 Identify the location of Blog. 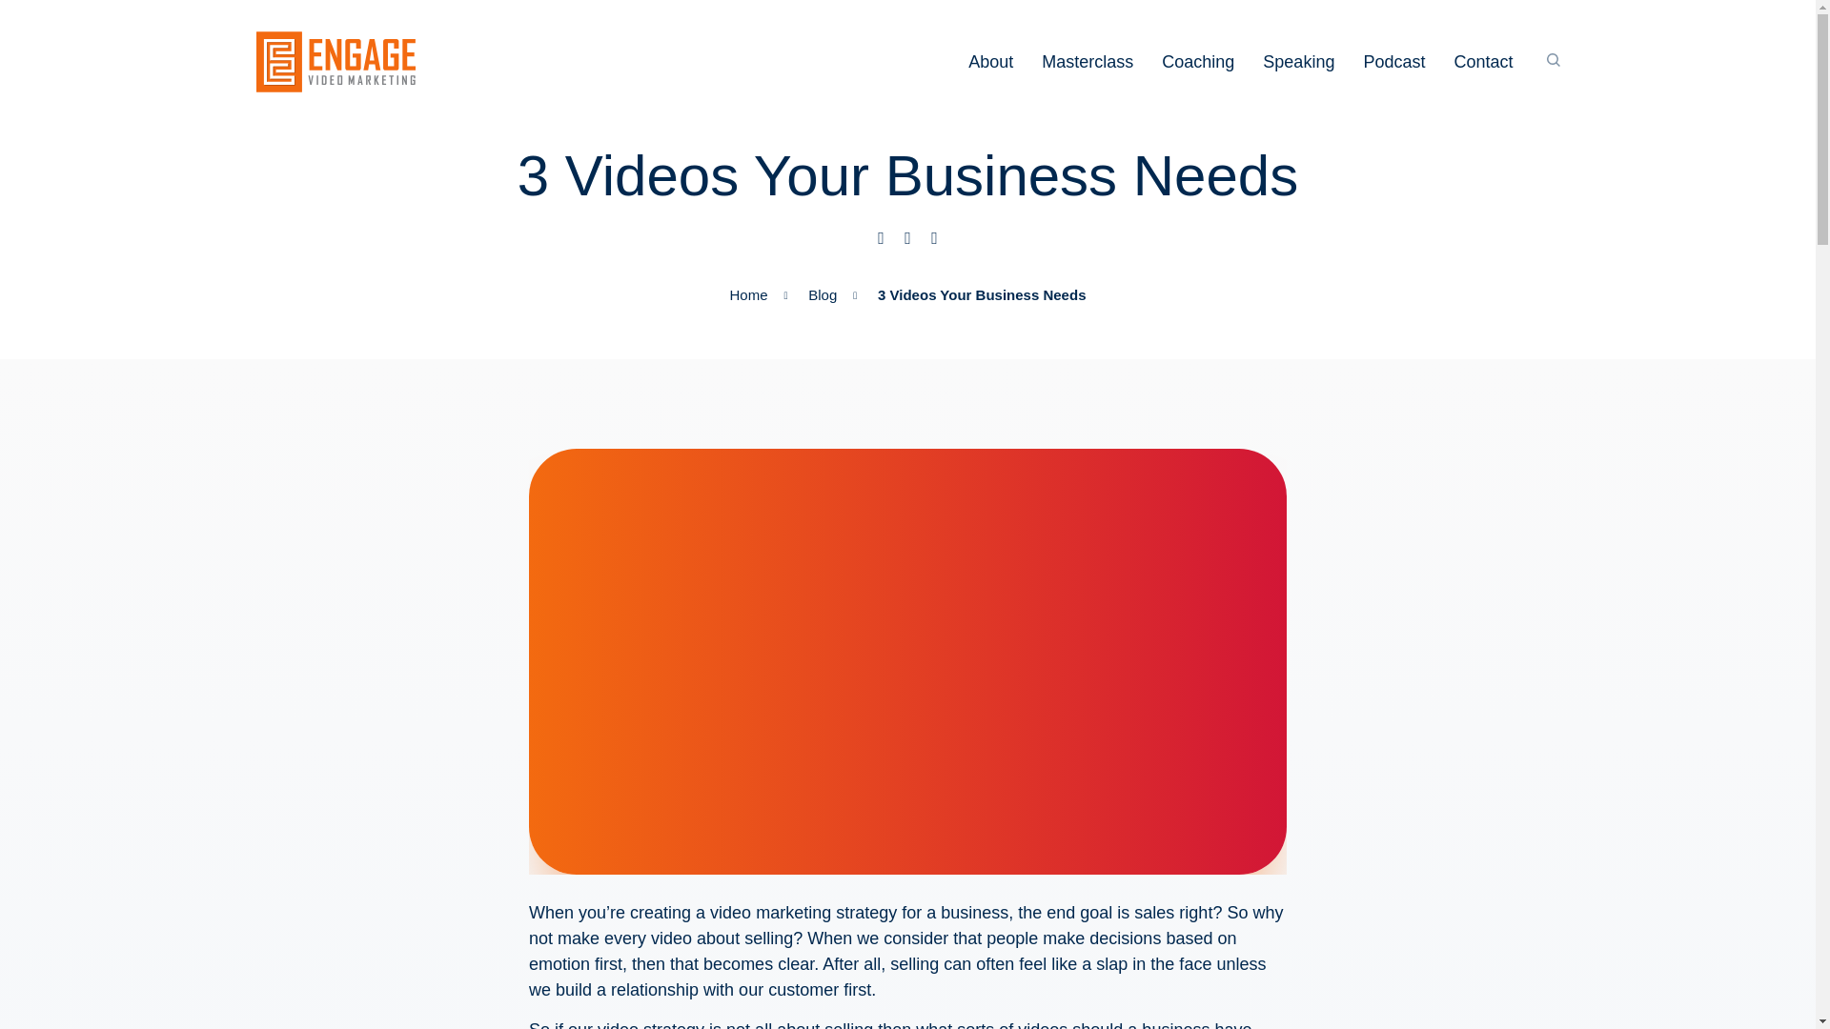
(808, 295).